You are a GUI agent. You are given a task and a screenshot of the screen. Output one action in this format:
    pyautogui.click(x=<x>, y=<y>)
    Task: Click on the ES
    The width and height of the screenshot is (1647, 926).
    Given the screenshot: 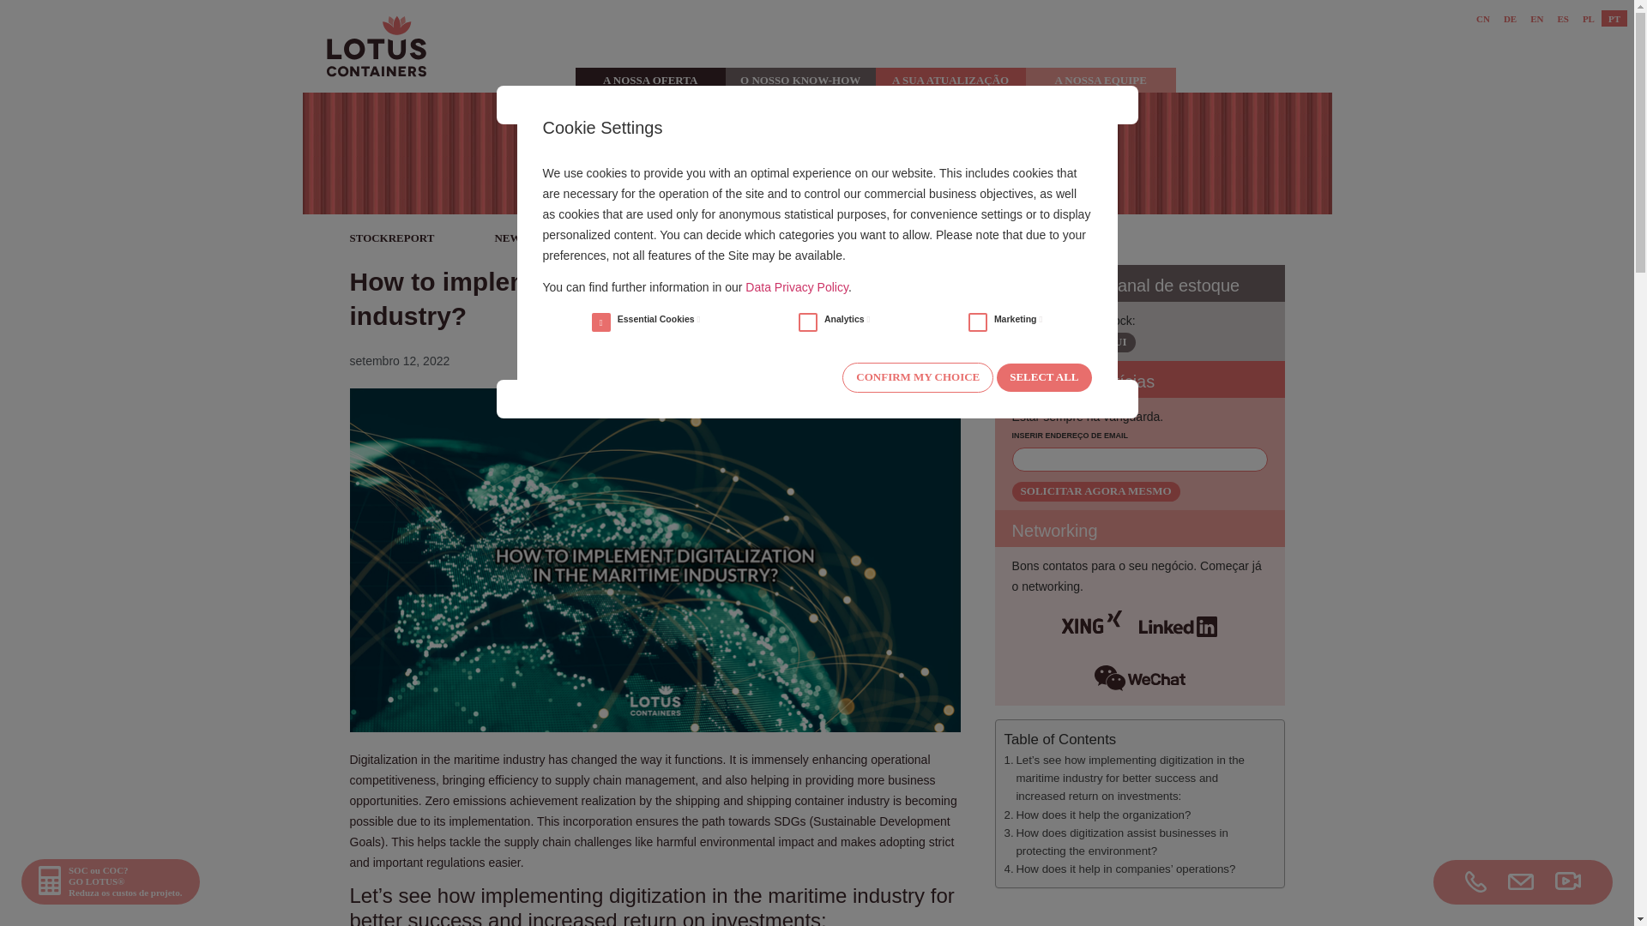 What is the action you would take?
    pyautogui.click(x=1561, y=18)
    